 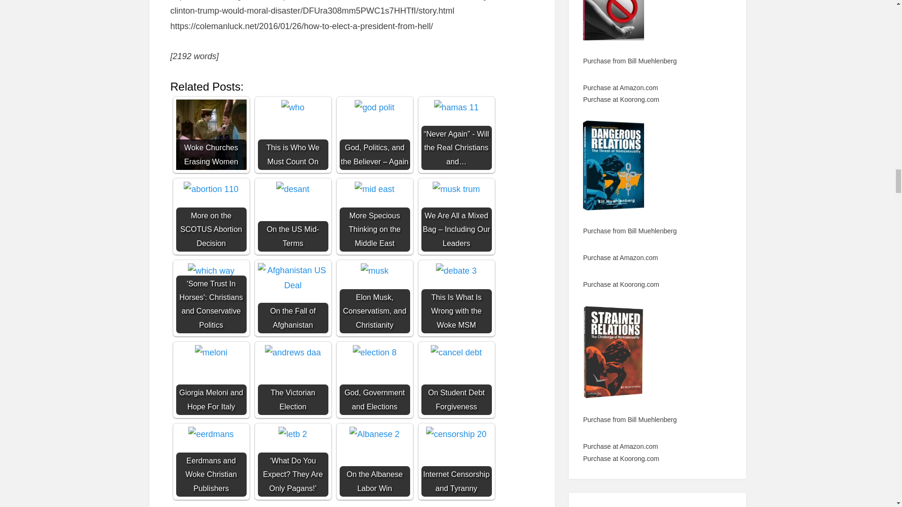 I want to click on The Victorian Election, so click(x=293, y=352).